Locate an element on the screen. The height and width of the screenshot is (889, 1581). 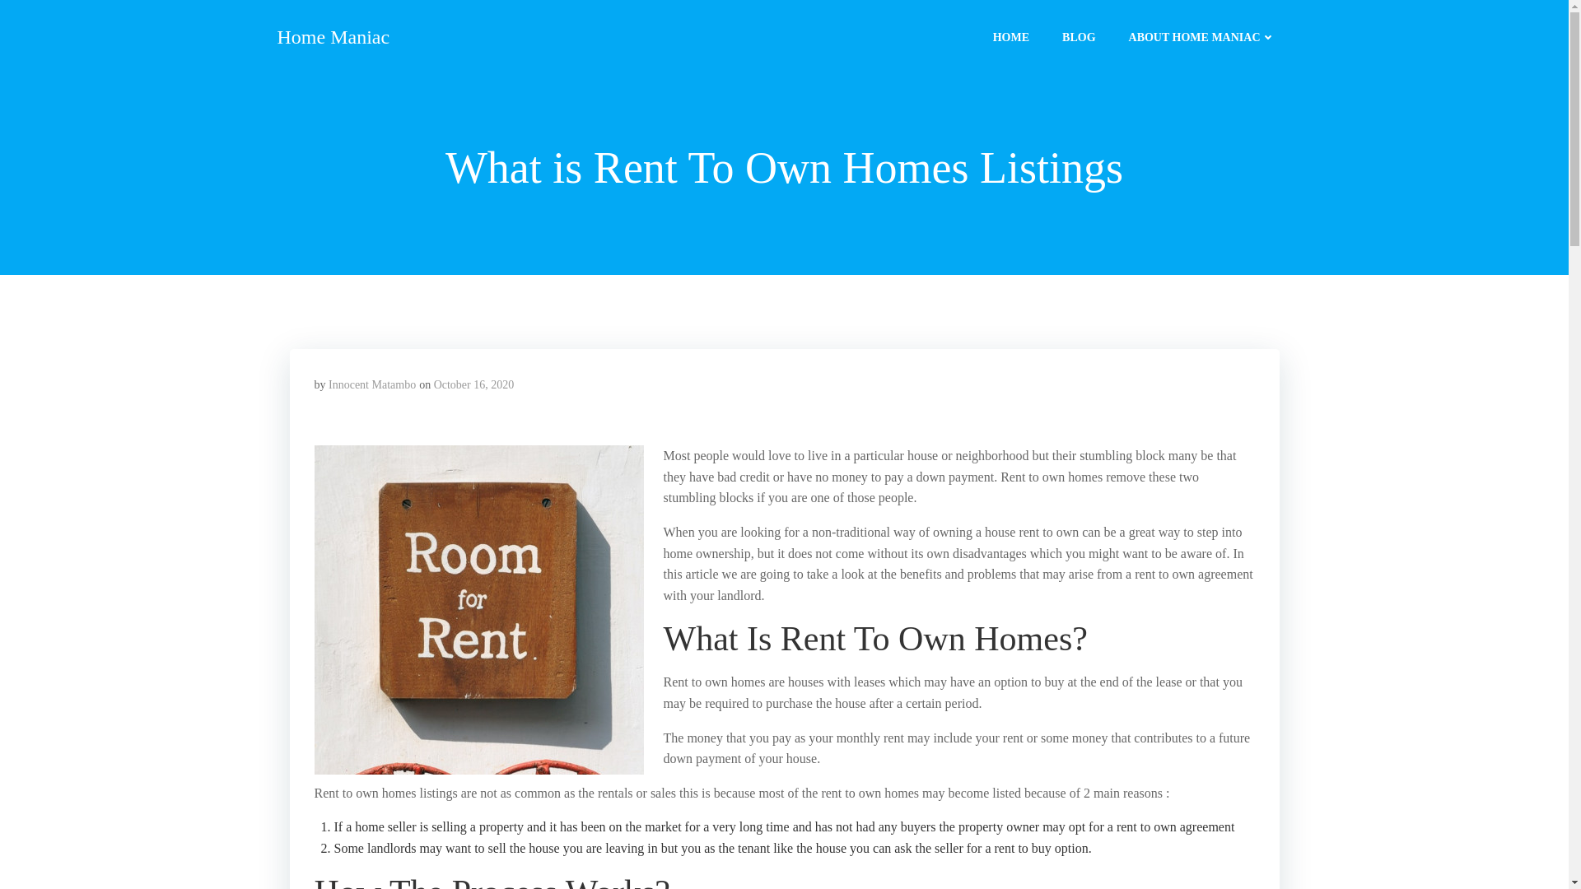
HOME is located at coordinates (1010, 36).